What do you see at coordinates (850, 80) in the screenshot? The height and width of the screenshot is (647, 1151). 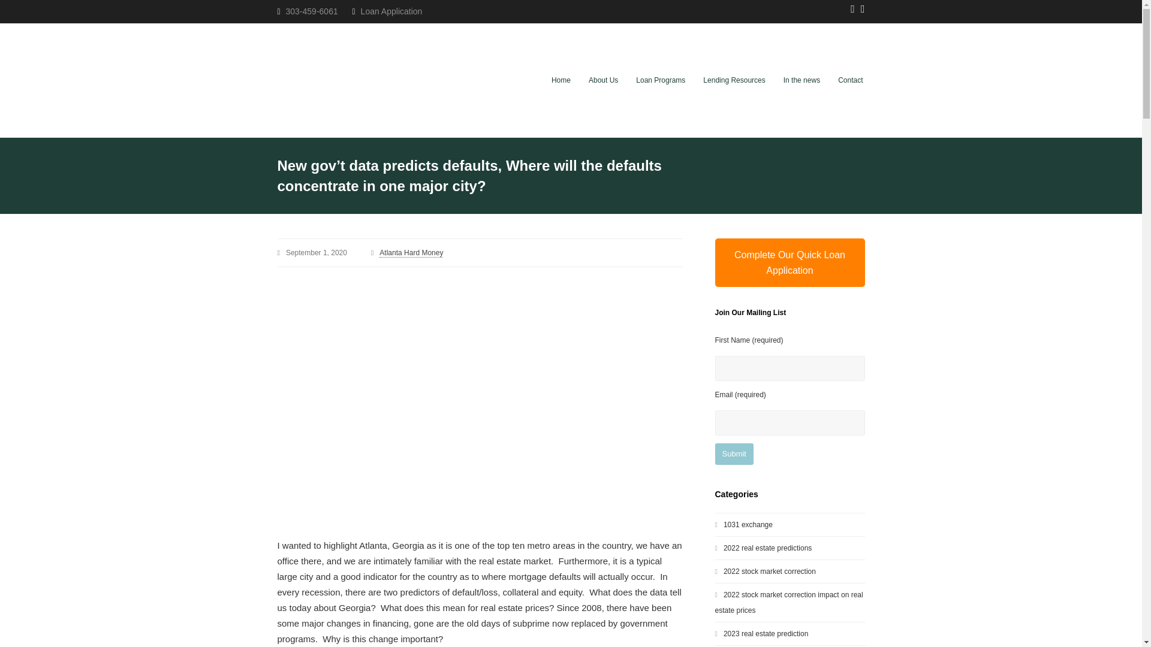 I see `Contact Fairview Commercial Lending` at bounding box center [850, 80].